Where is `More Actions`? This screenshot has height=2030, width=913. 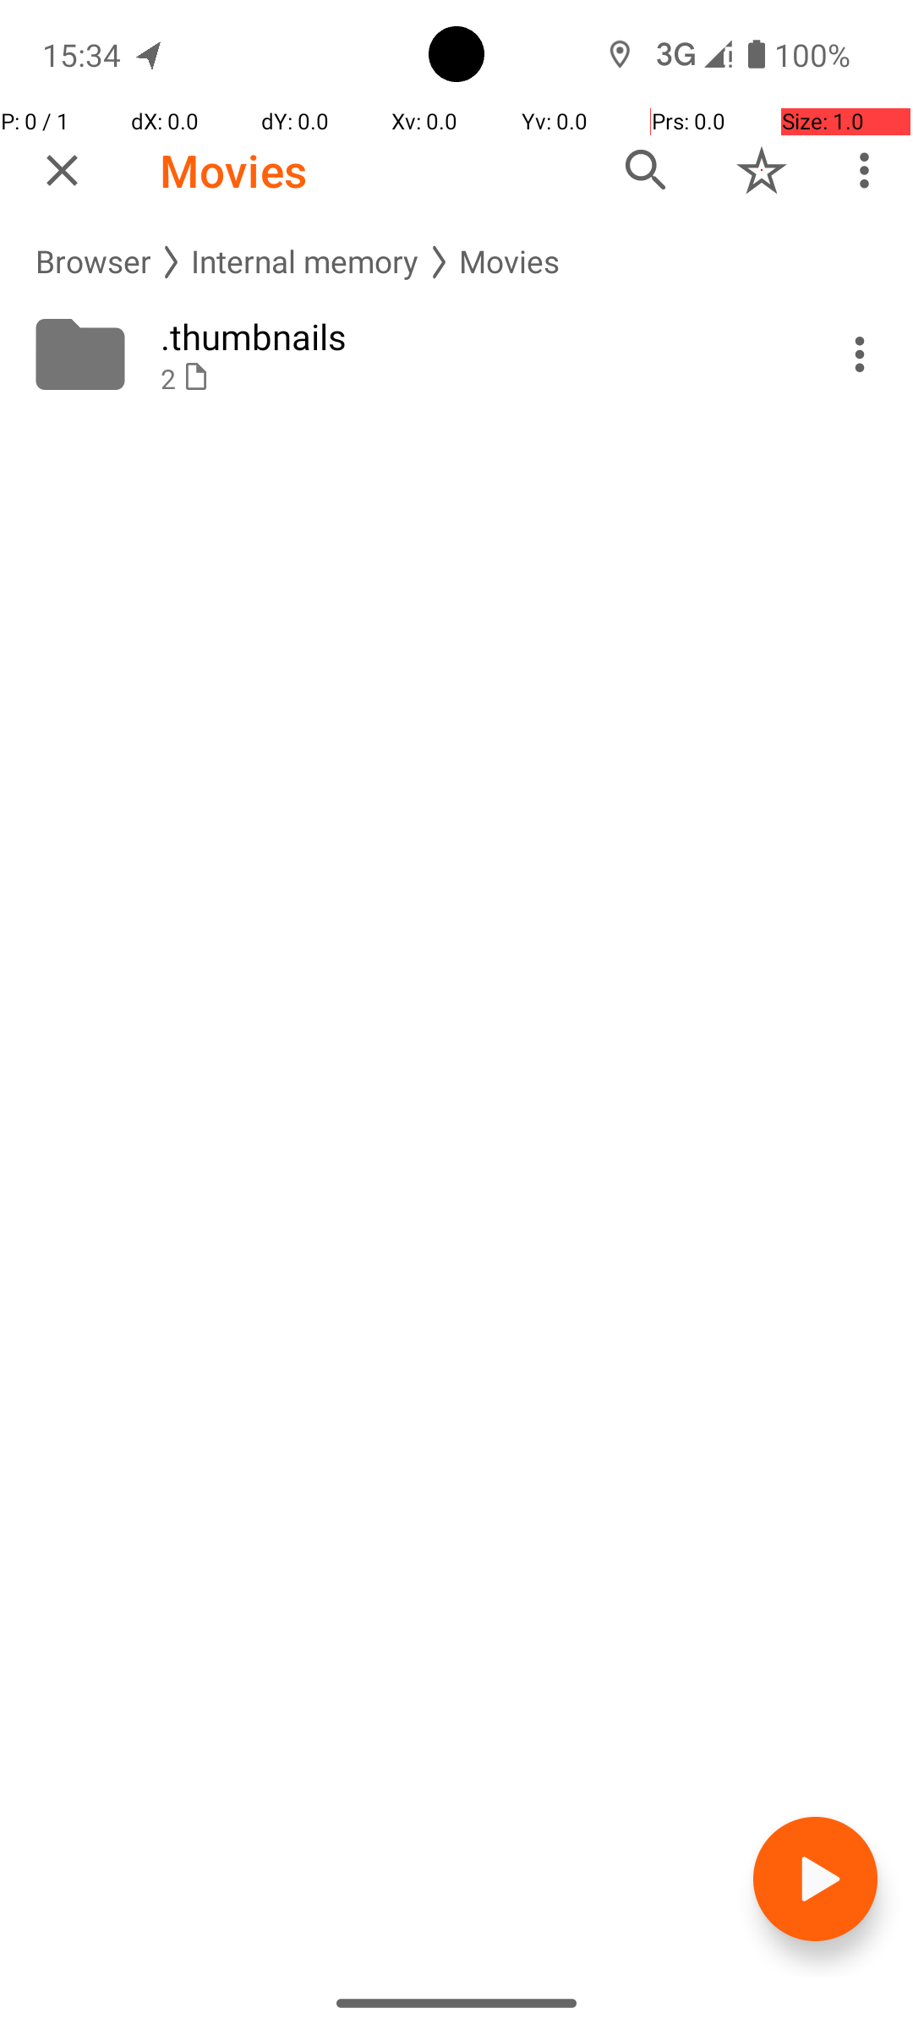 More Actions is located at coordinates (860, 354).